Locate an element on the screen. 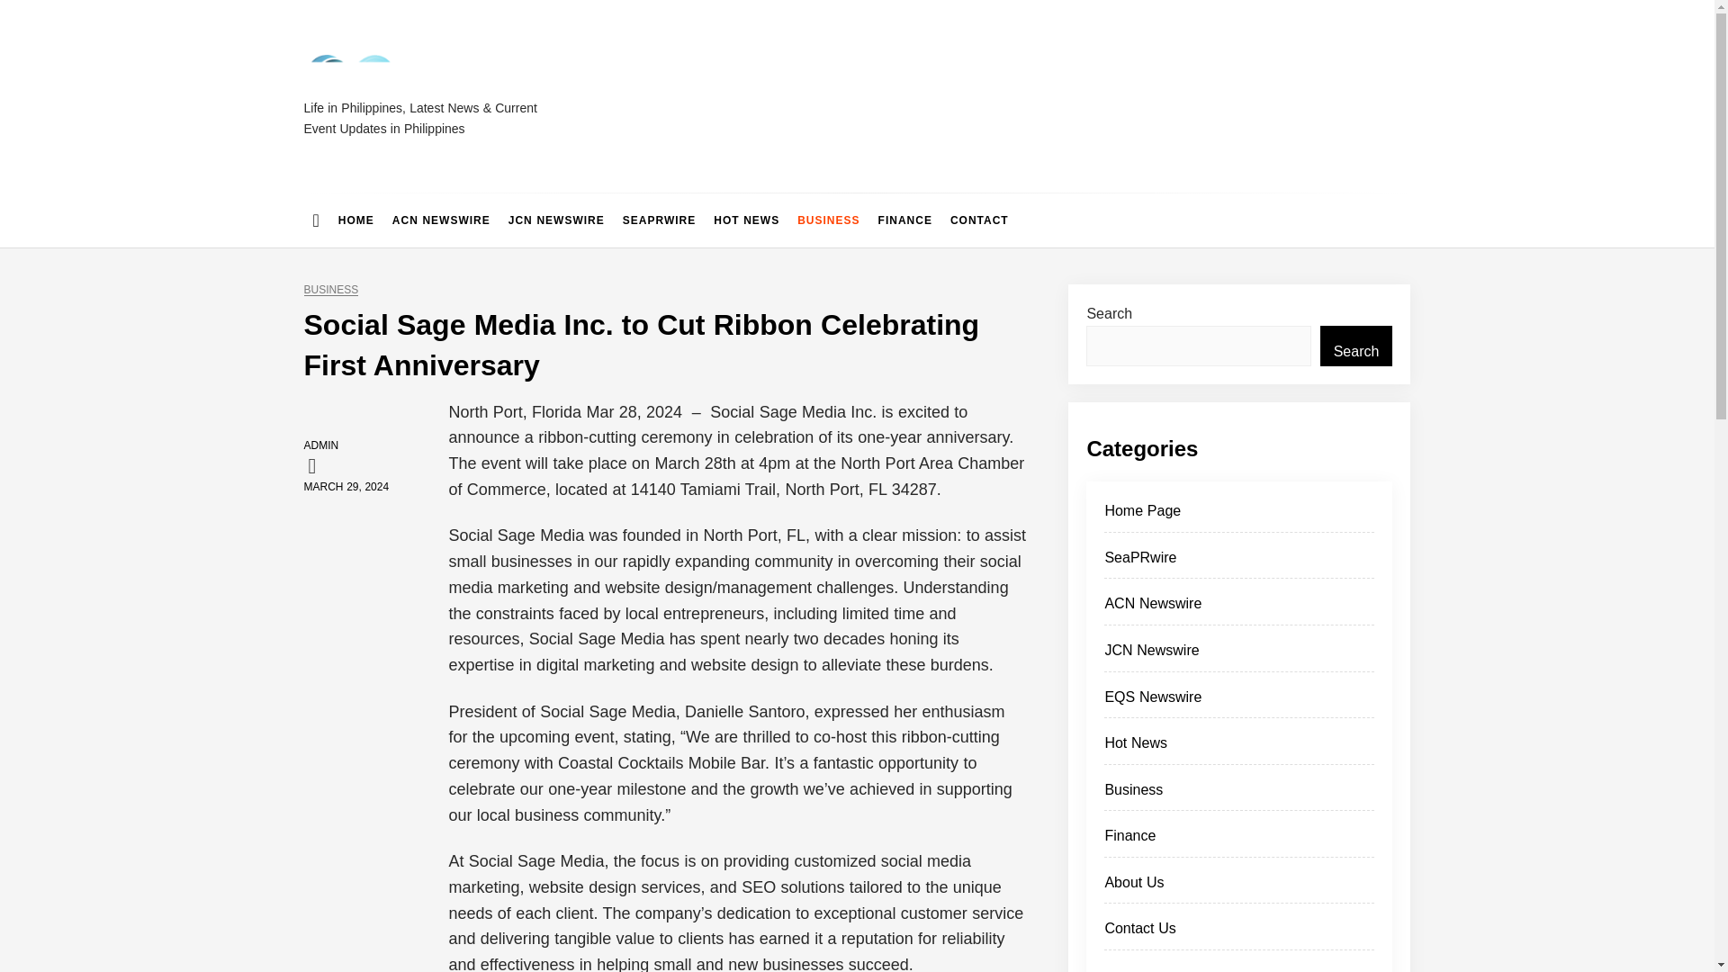  CONTACT is located at coordinates (979, 220).